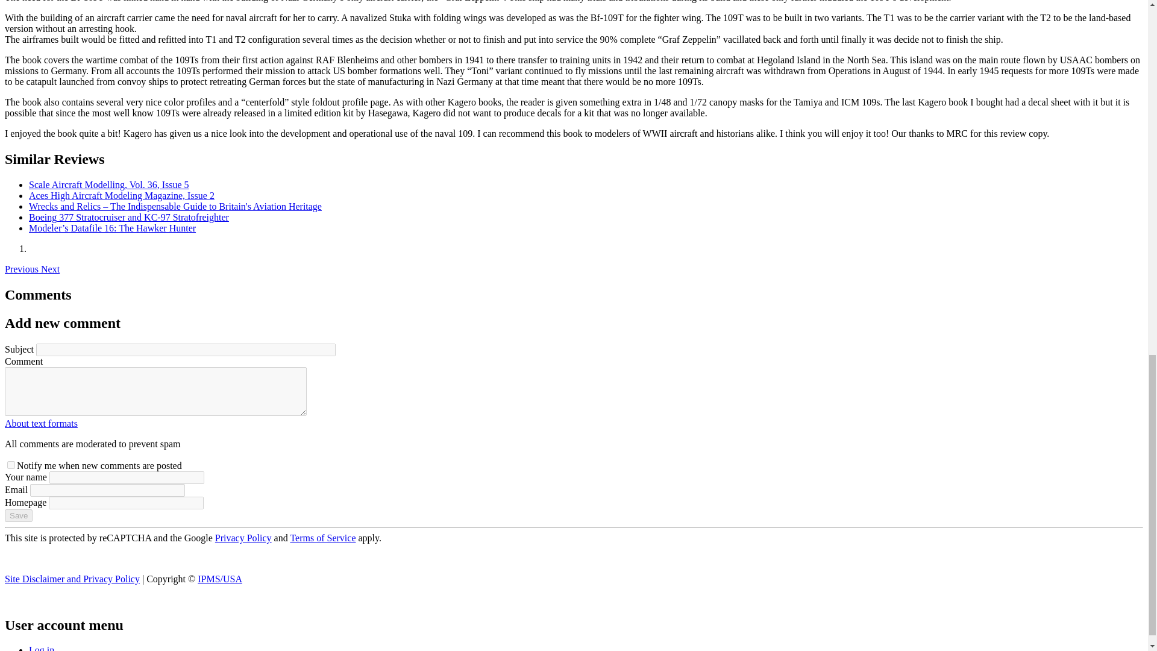 This screenshot has width=1157, height=651. I want to click on 1, so click(11, 464).